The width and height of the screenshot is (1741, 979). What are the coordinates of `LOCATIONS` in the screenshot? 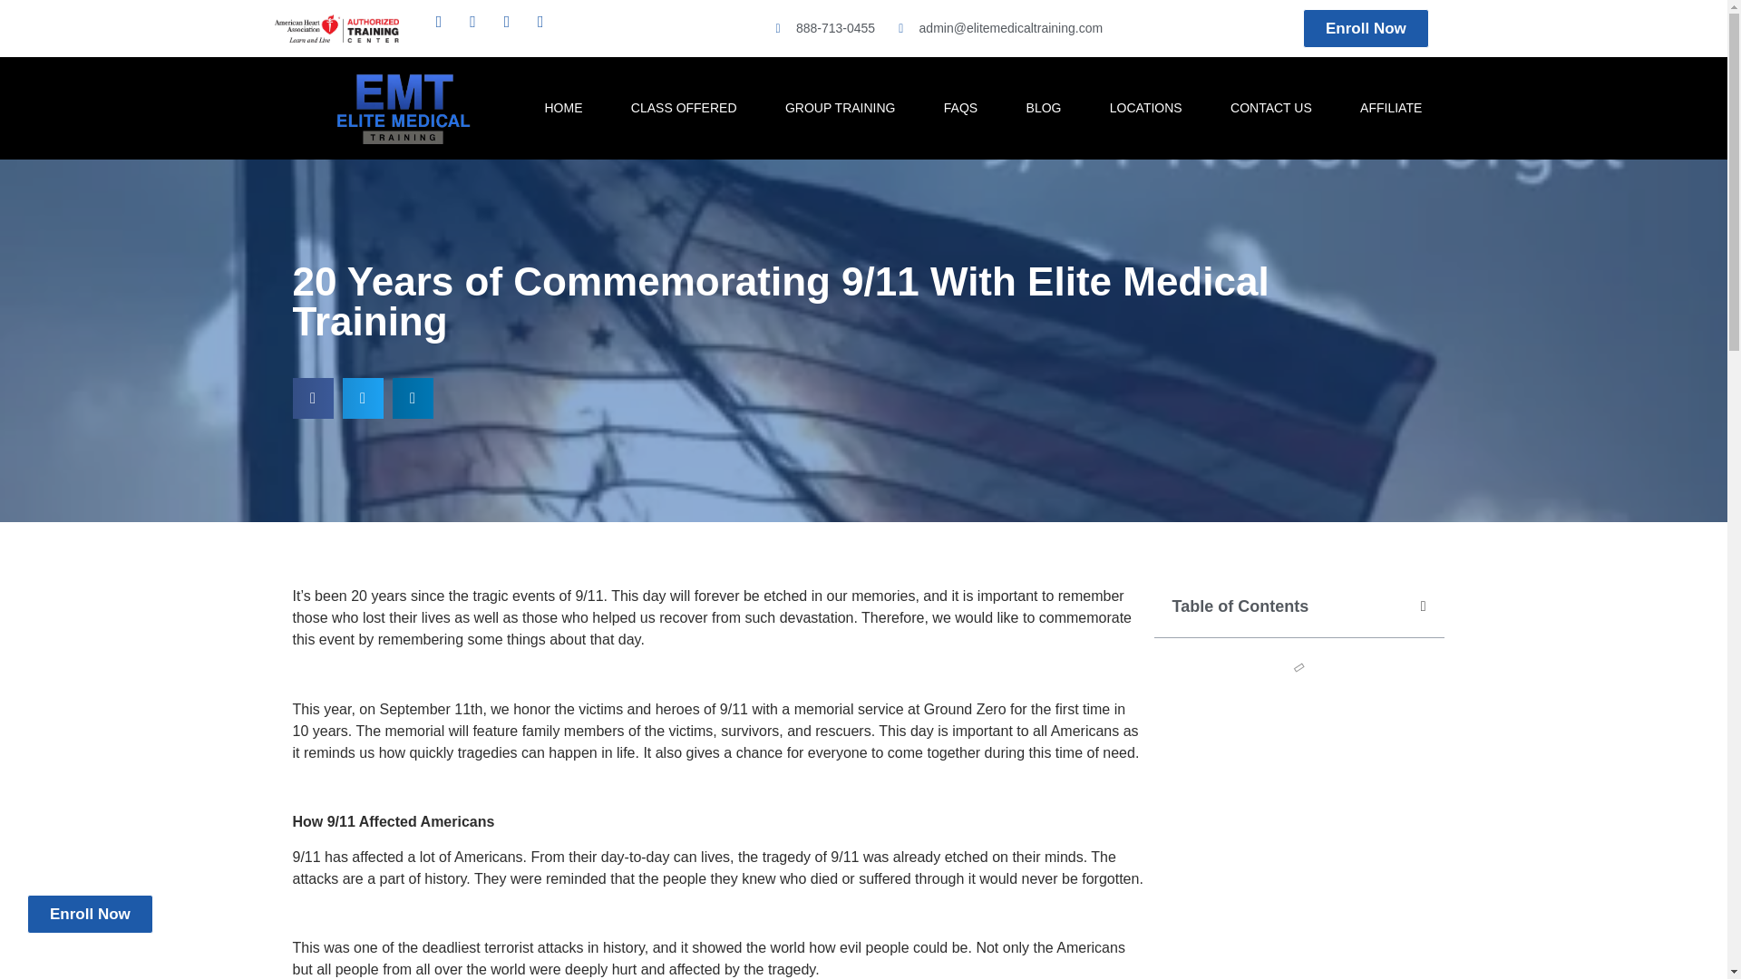 It's located at (1146, 107).